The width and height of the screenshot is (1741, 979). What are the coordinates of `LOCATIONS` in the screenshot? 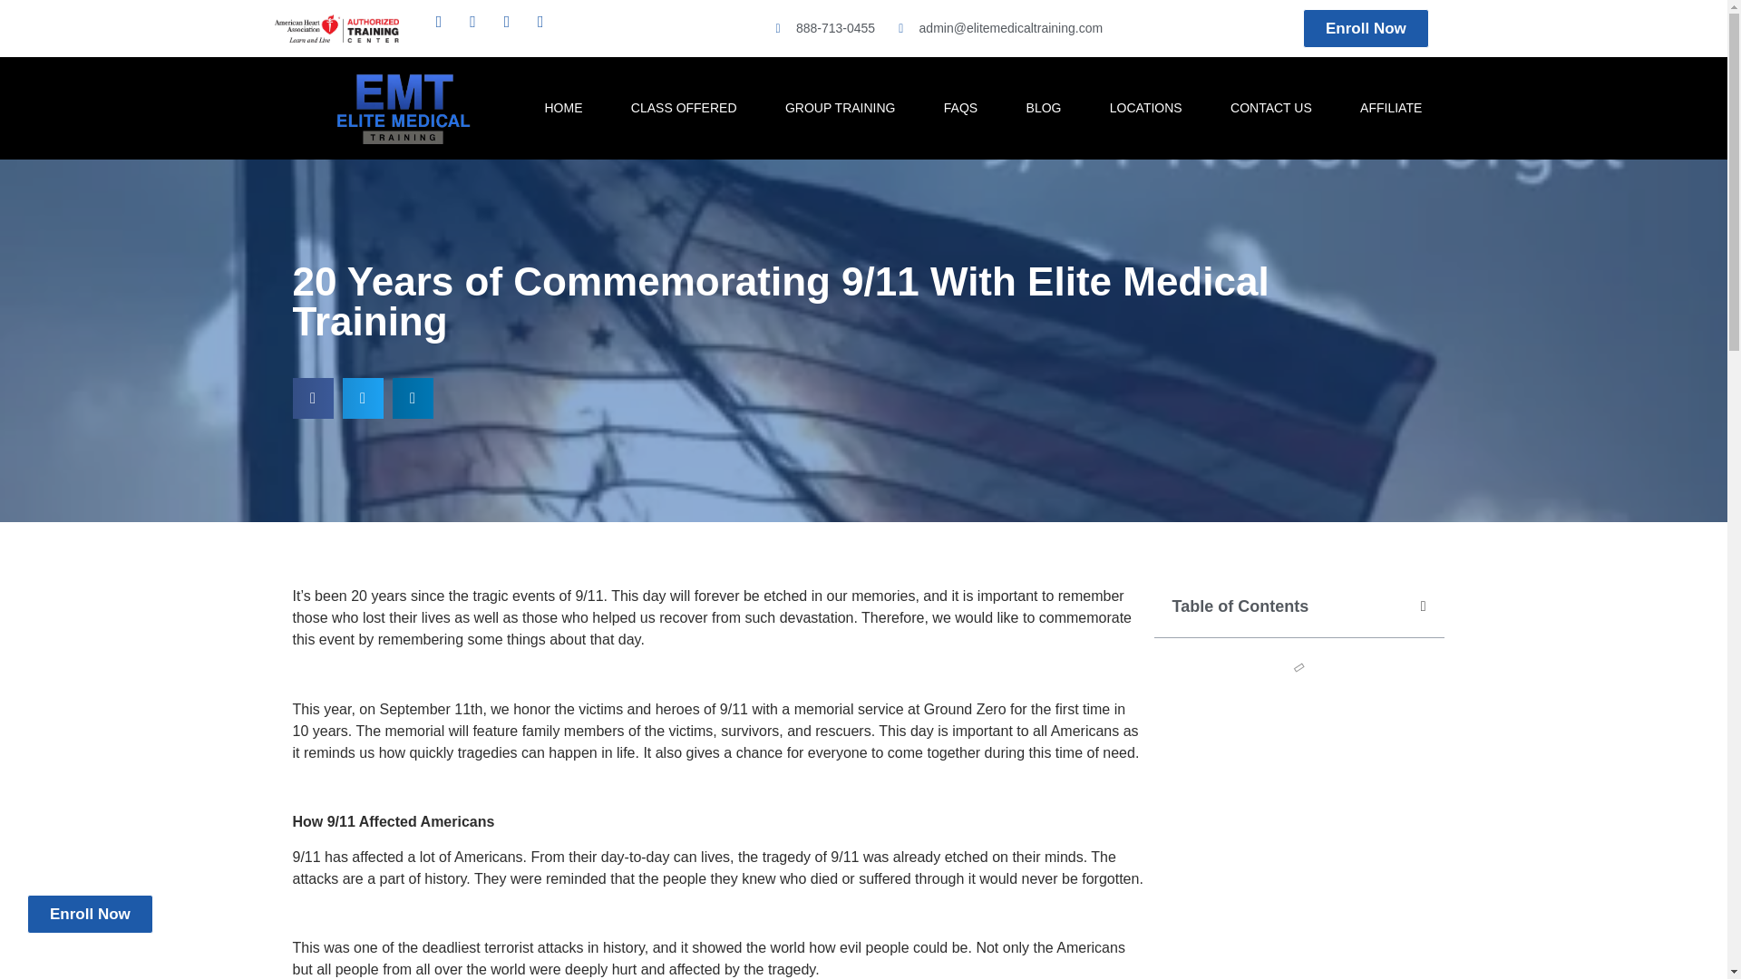 It's located at (1146, 107).